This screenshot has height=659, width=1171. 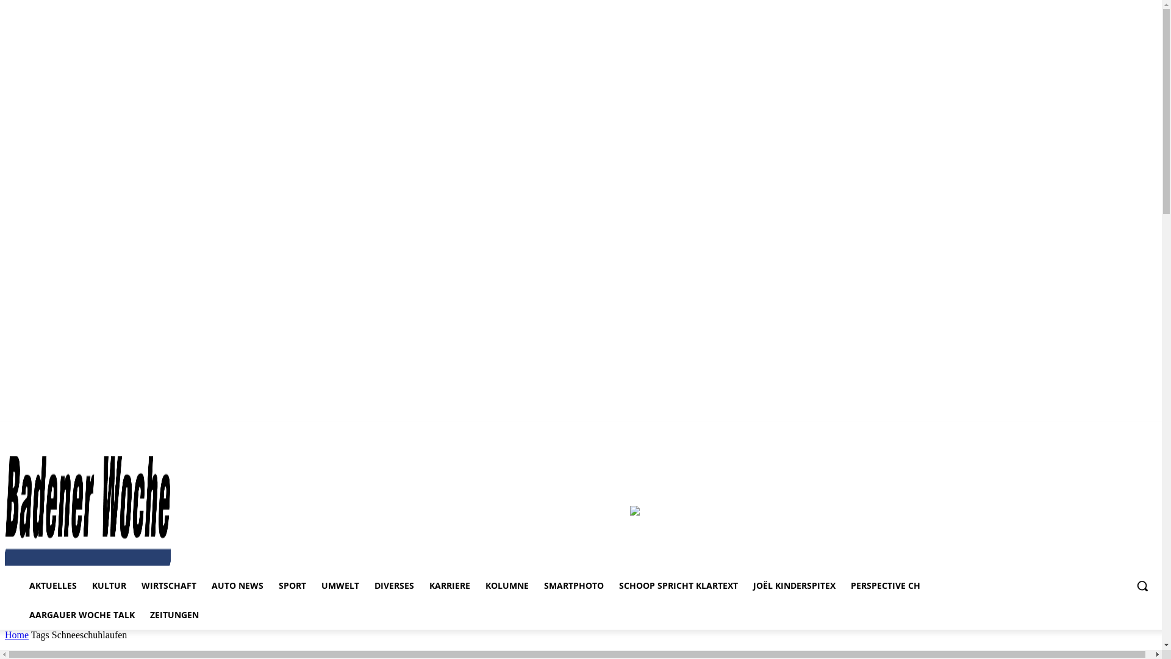 What do you see at coordinates (340, 586) in the screenshot?
I see `UMWELT` at bounding box center [340, 586].